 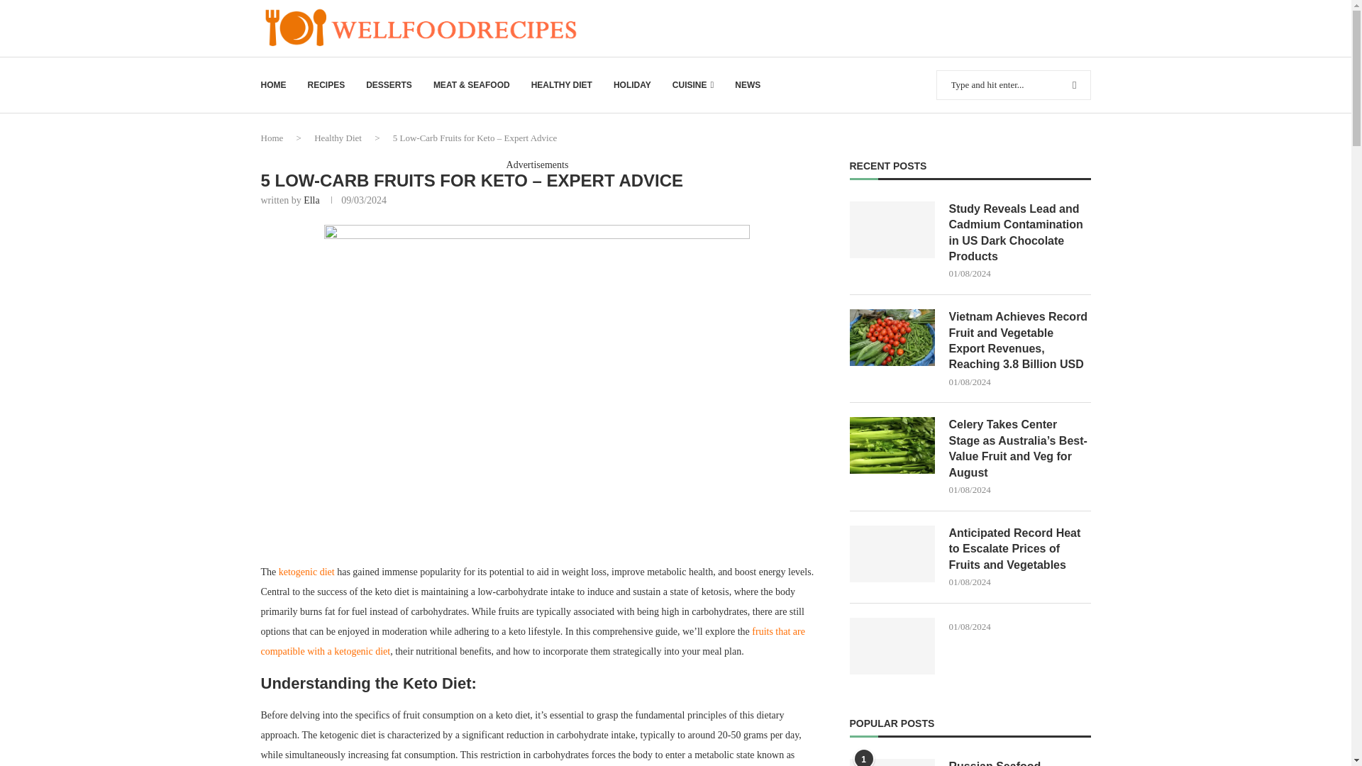 What do you see at coordinates (632, 85) in the screenshot?
I see `HOLIDAY` at bounding box center [632, 85].